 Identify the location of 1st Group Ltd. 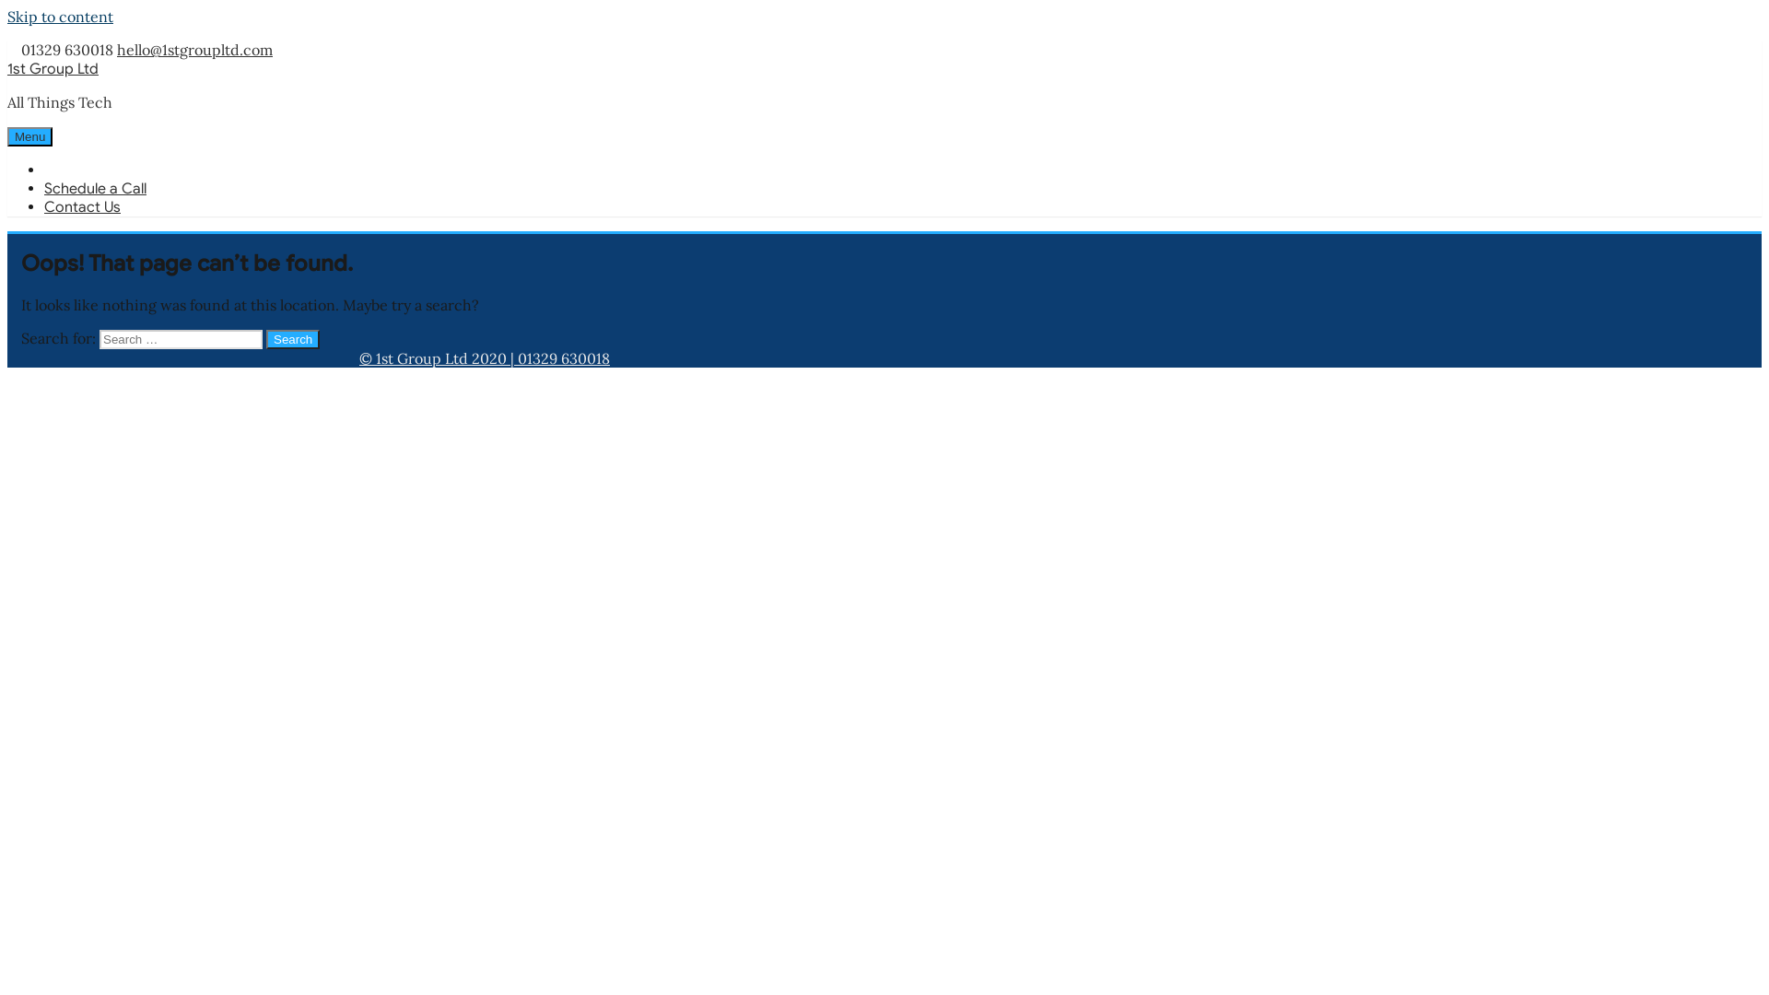
(53, 69).